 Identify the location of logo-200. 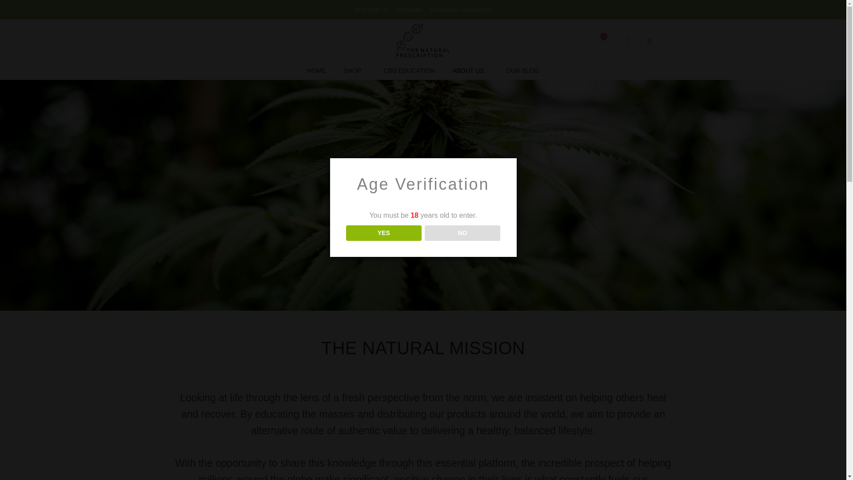
(423, 40).